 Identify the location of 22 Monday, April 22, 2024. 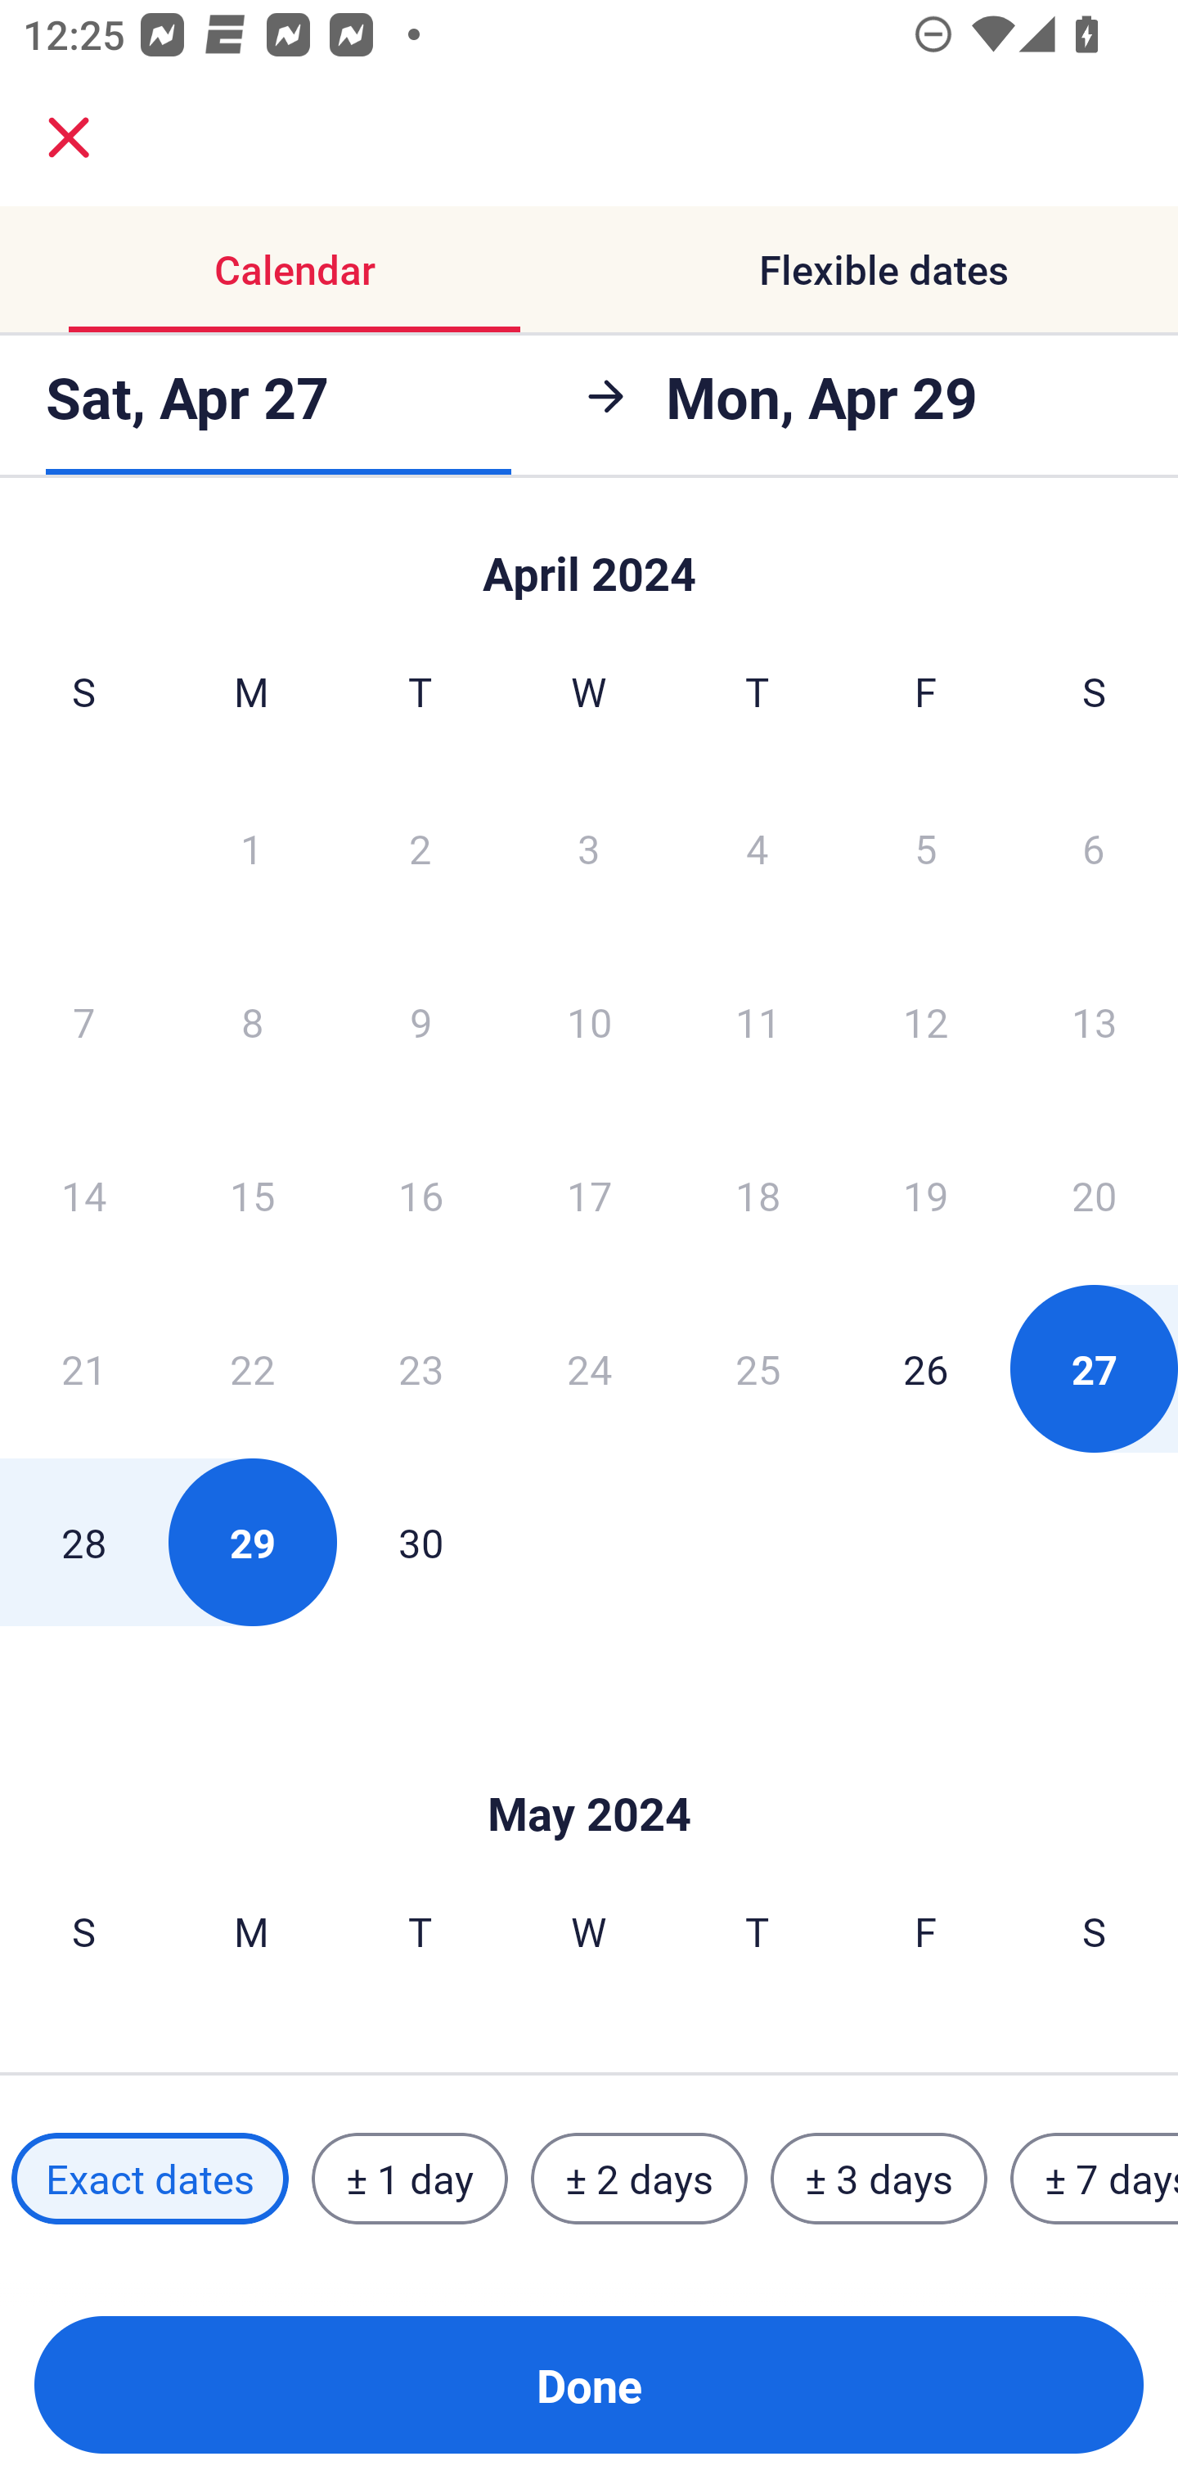
(252, 1368).